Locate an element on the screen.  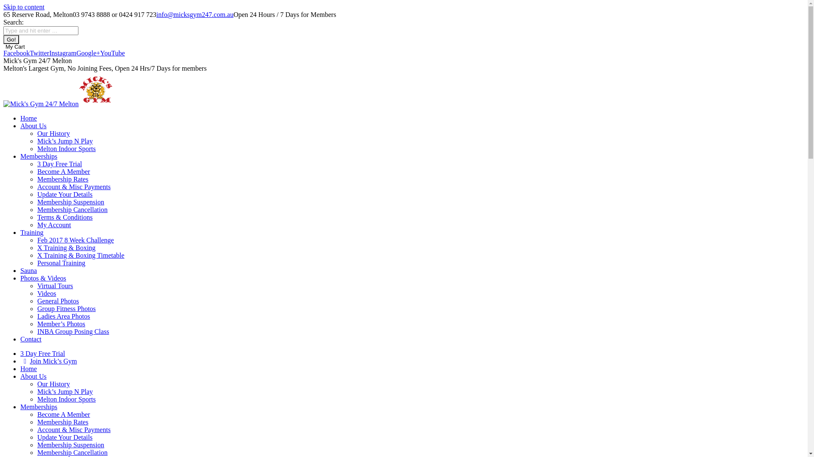
Become A Member is located at coordinates (64, 172).